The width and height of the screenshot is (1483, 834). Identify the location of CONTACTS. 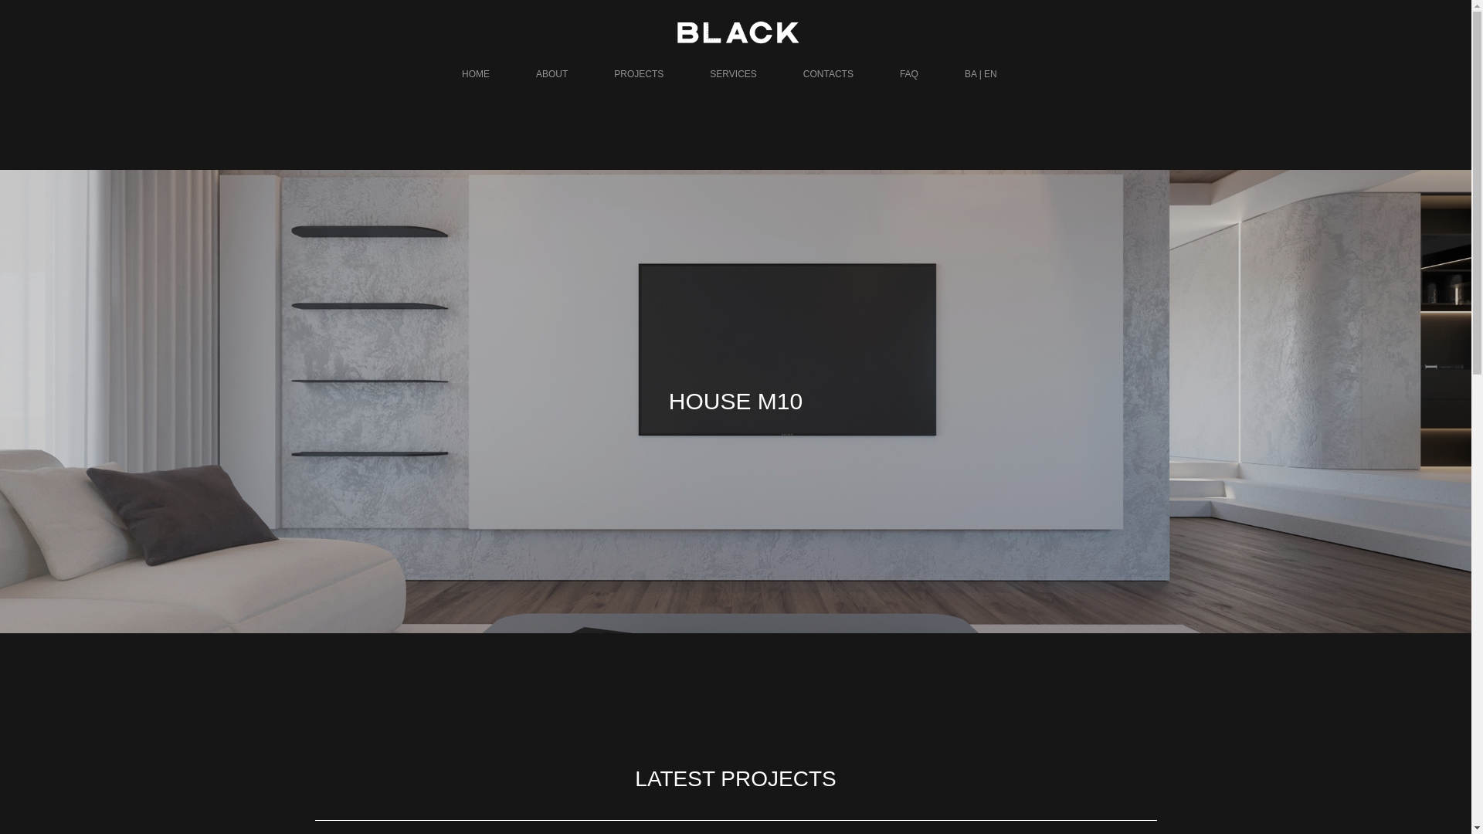
(828, 74).